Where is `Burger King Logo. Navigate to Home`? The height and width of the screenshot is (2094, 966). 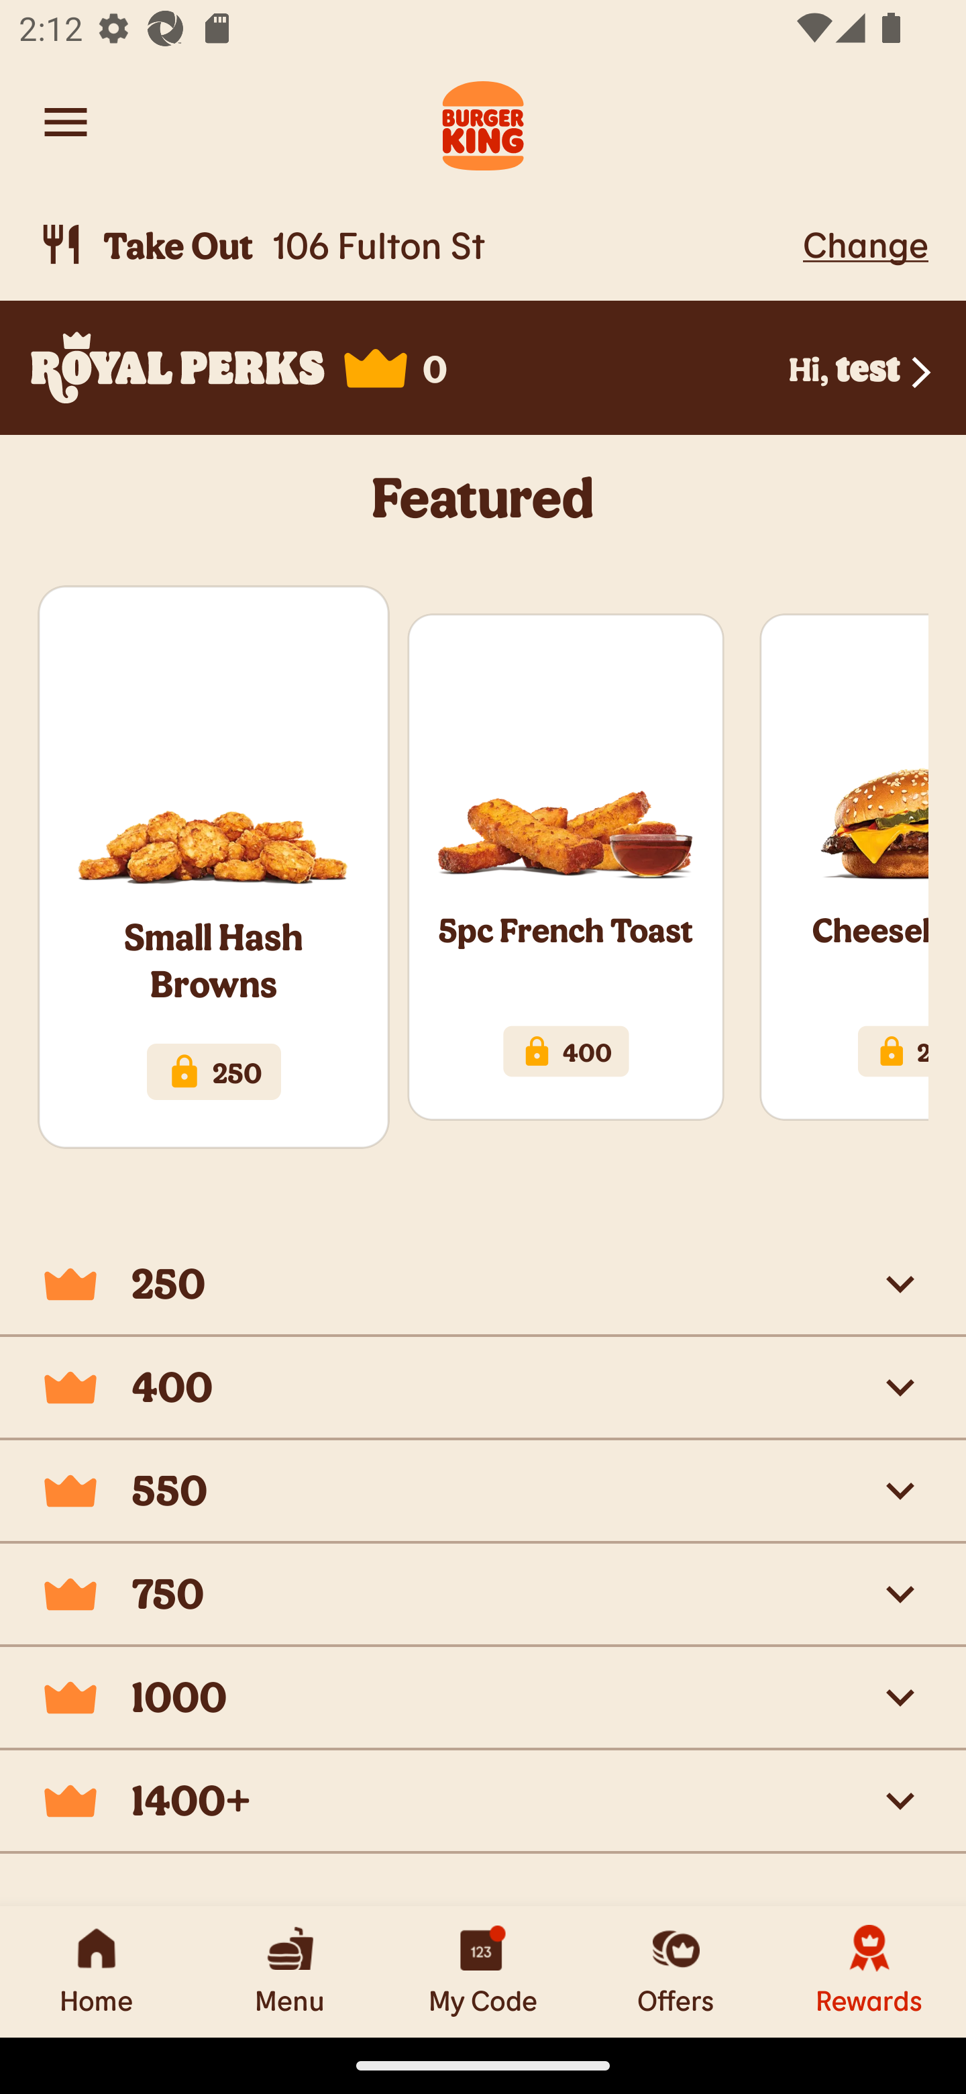
Burger King Logo. Navigate to Home is located at coordinates (483, 122).